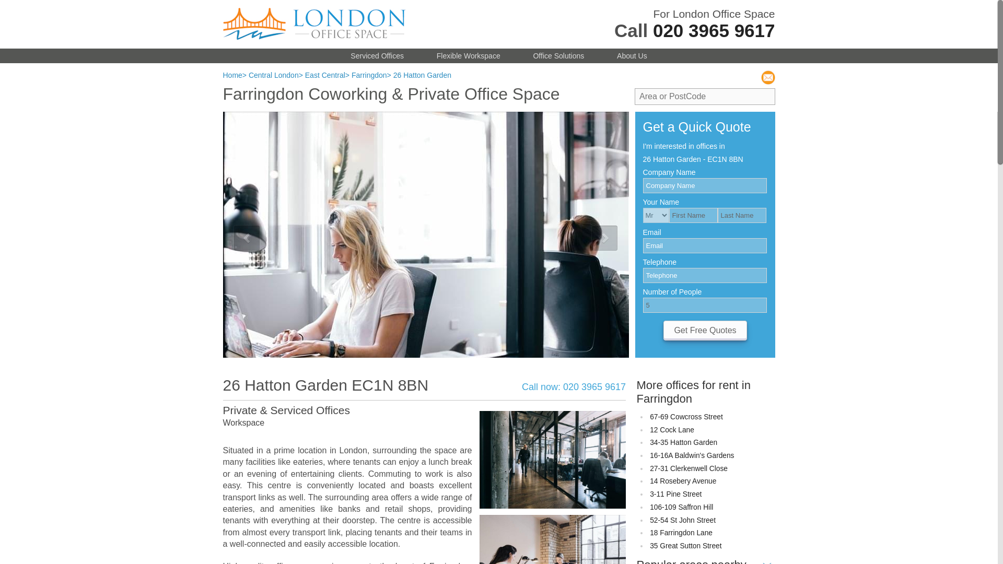 The image size is (1003, 564). I want to click on 52-54 St John Street, so click(683, 520).